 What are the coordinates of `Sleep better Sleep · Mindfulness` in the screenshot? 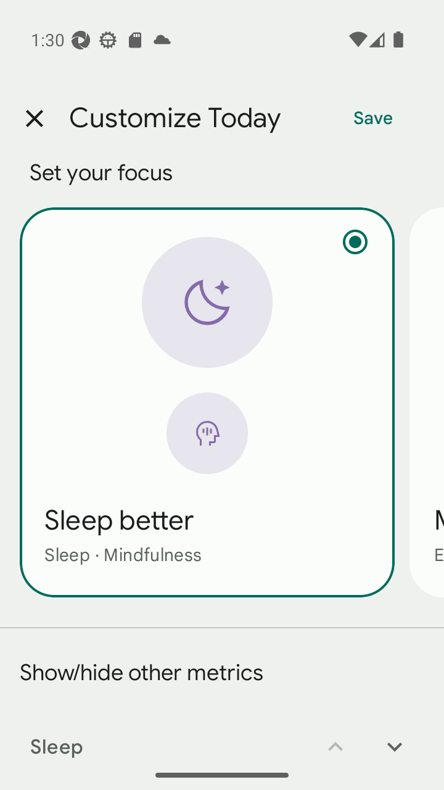 It's located at (207, 402).